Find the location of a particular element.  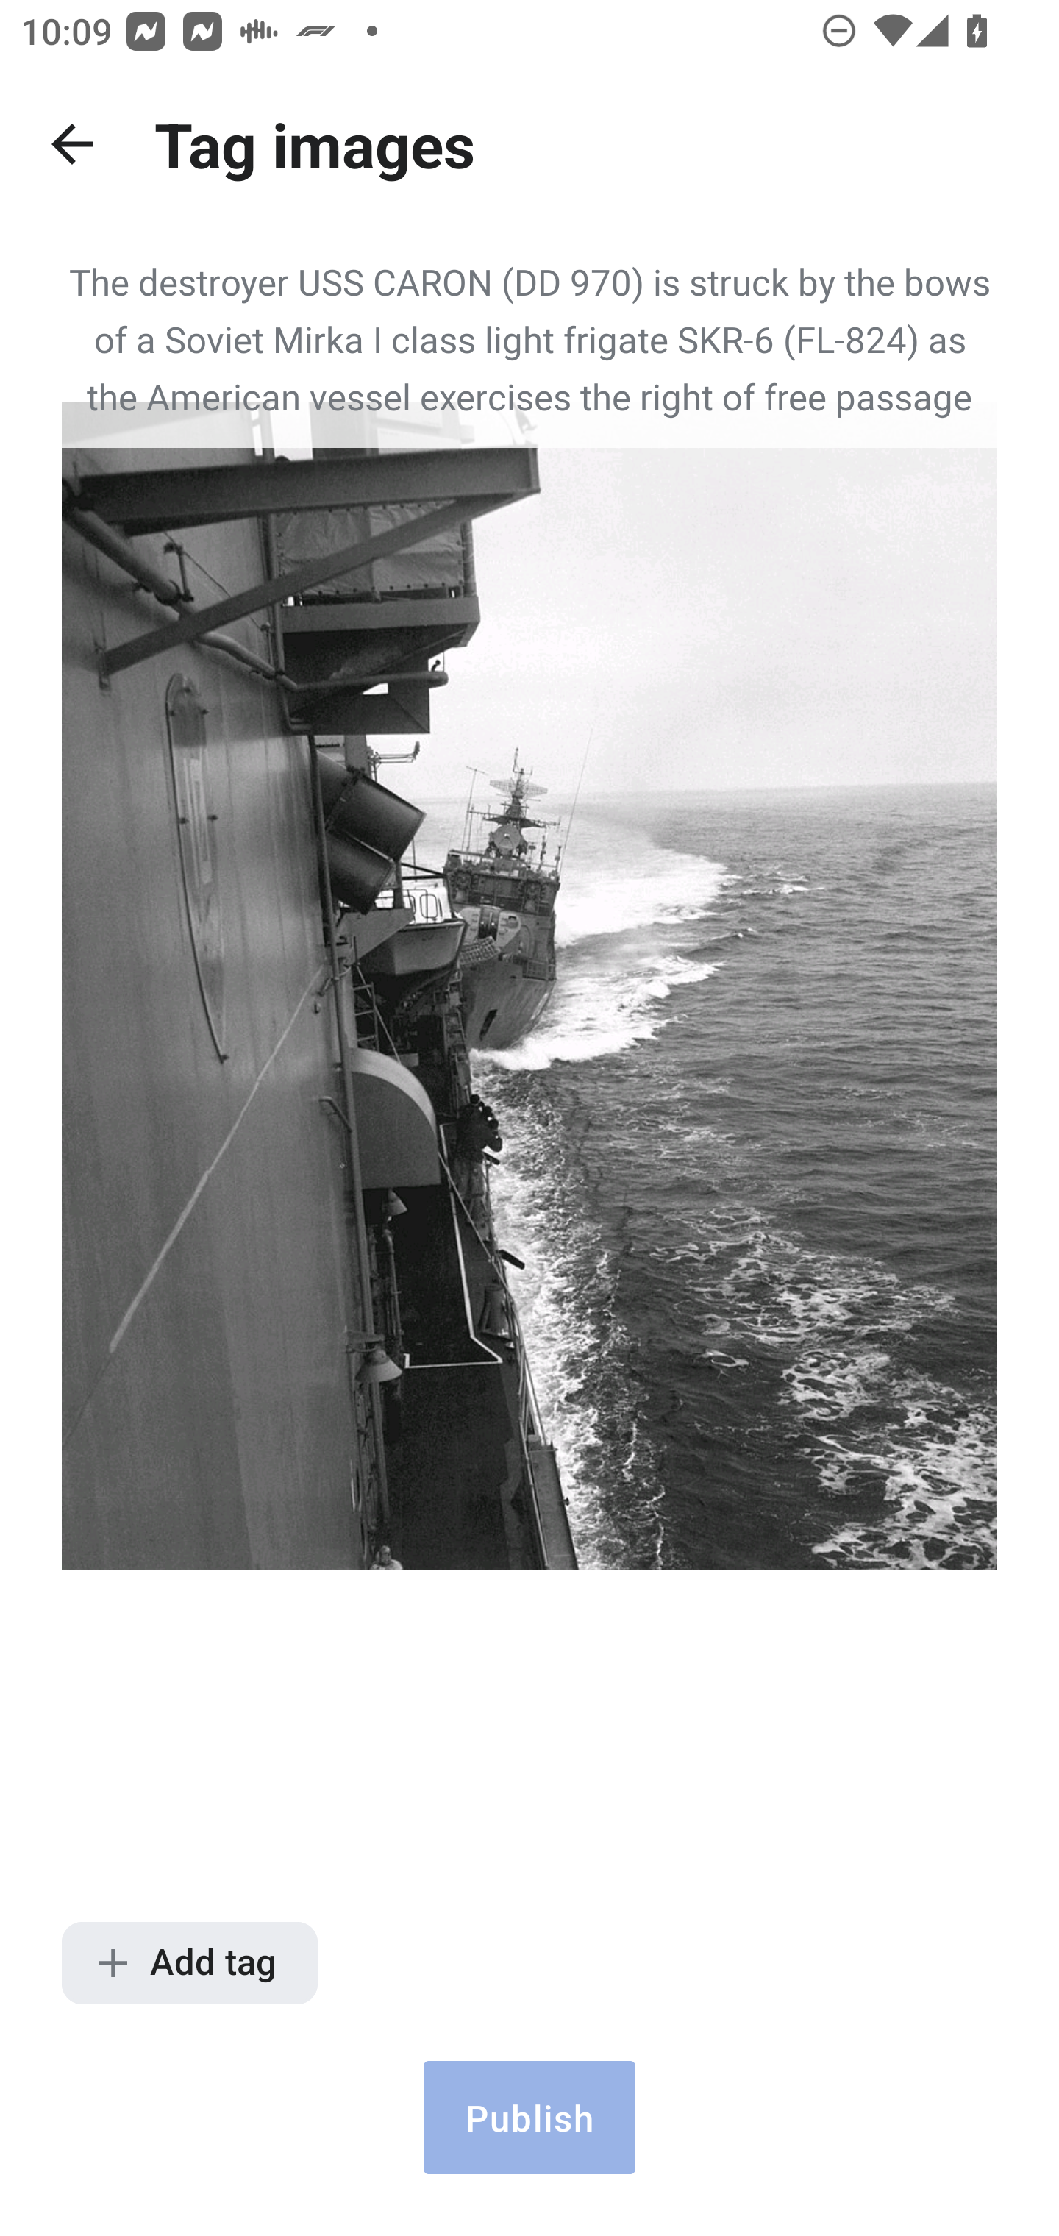

Add tag is located at coordinates (190, 1963).